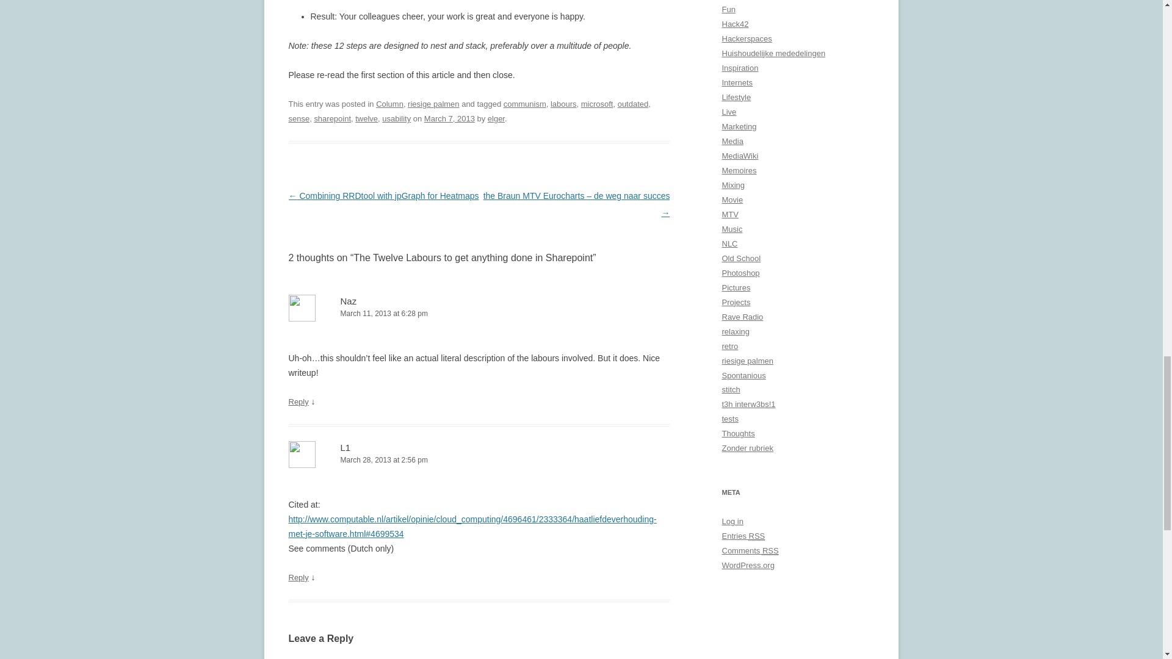  I want to click on Reply, so click(298, 402).